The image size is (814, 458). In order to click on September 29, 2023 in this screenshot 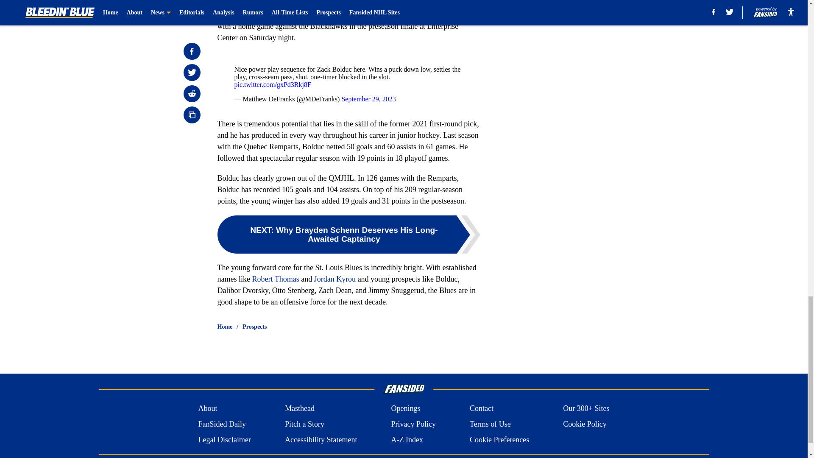, I will do `click(368, 98)`.